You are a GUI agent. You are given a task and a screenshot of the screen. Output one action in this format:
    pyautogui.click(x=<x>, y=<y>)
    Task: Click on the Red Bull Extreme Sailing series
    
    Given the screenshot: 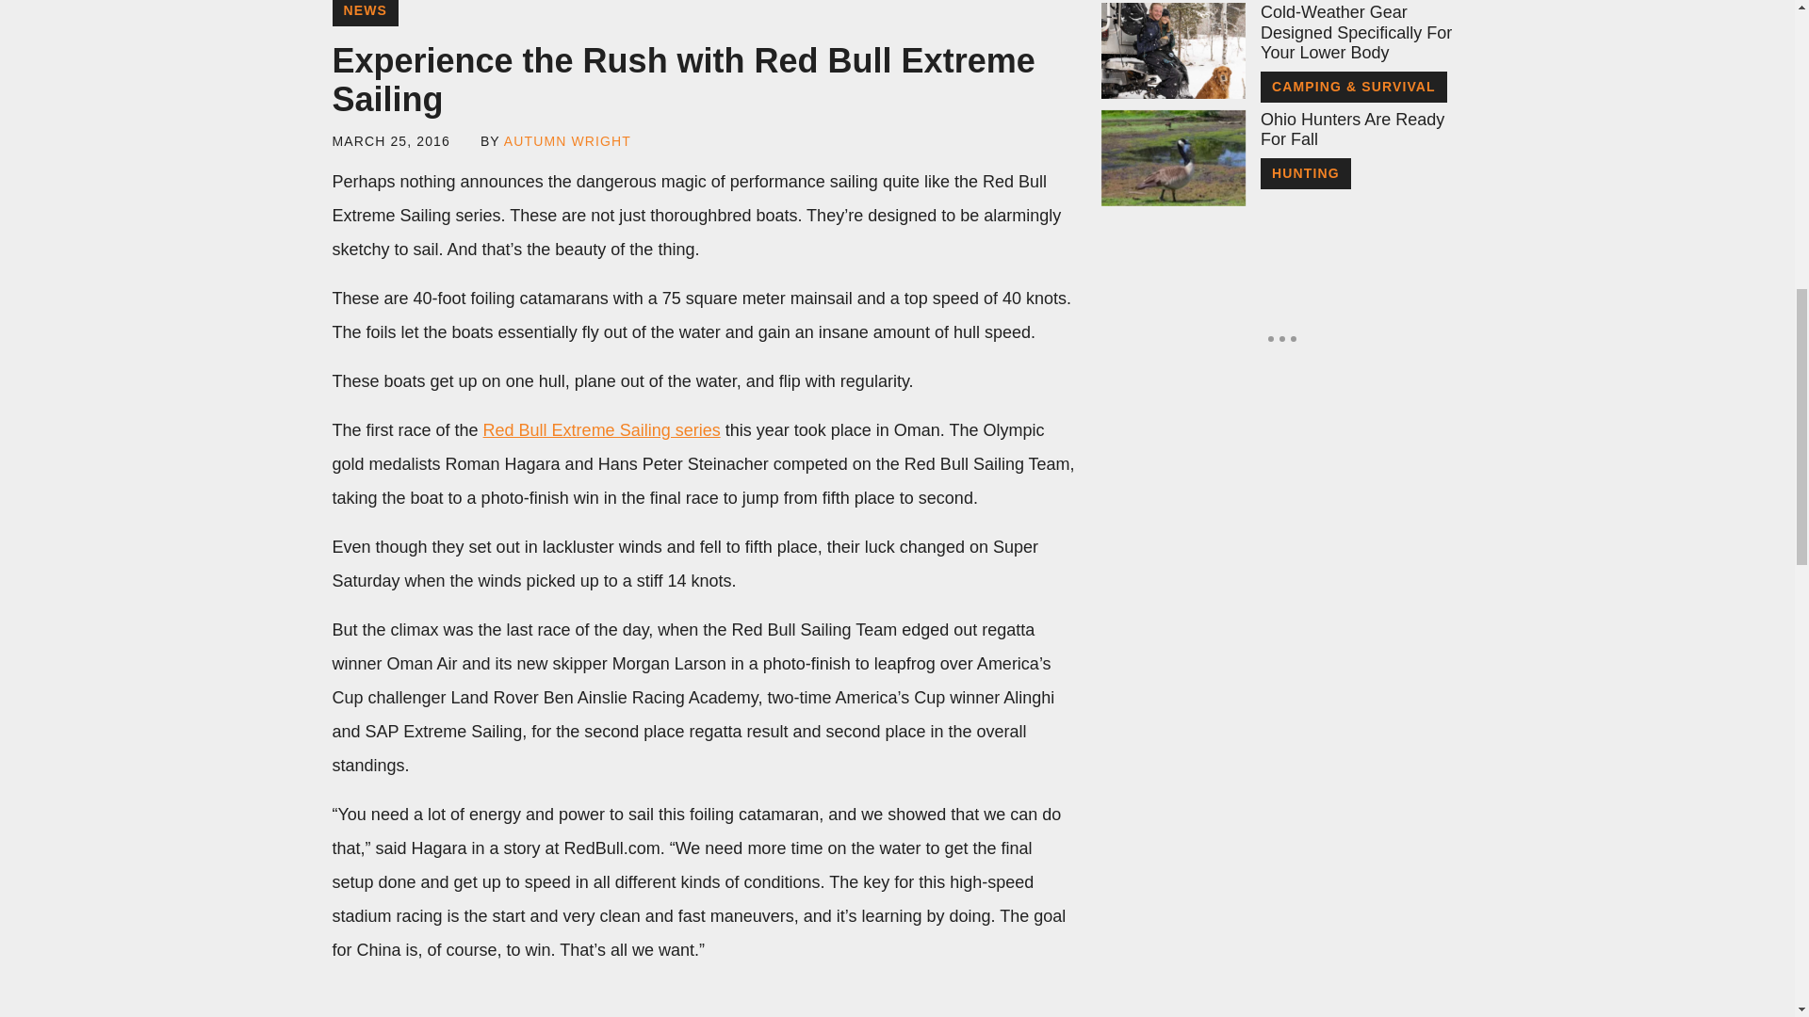 What is the action you would take?
    pyautogui.click(x=601, y=429)
    